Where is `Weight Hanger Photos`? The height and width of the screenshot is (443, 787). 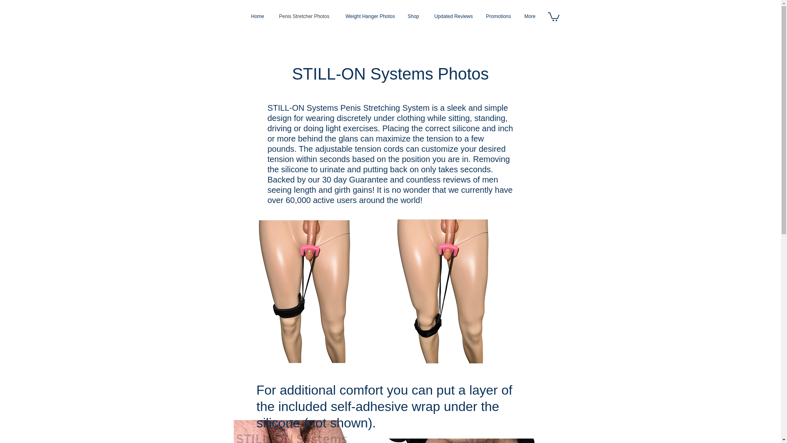 Weight Hanger Photos is located at coordinates (368, 16).